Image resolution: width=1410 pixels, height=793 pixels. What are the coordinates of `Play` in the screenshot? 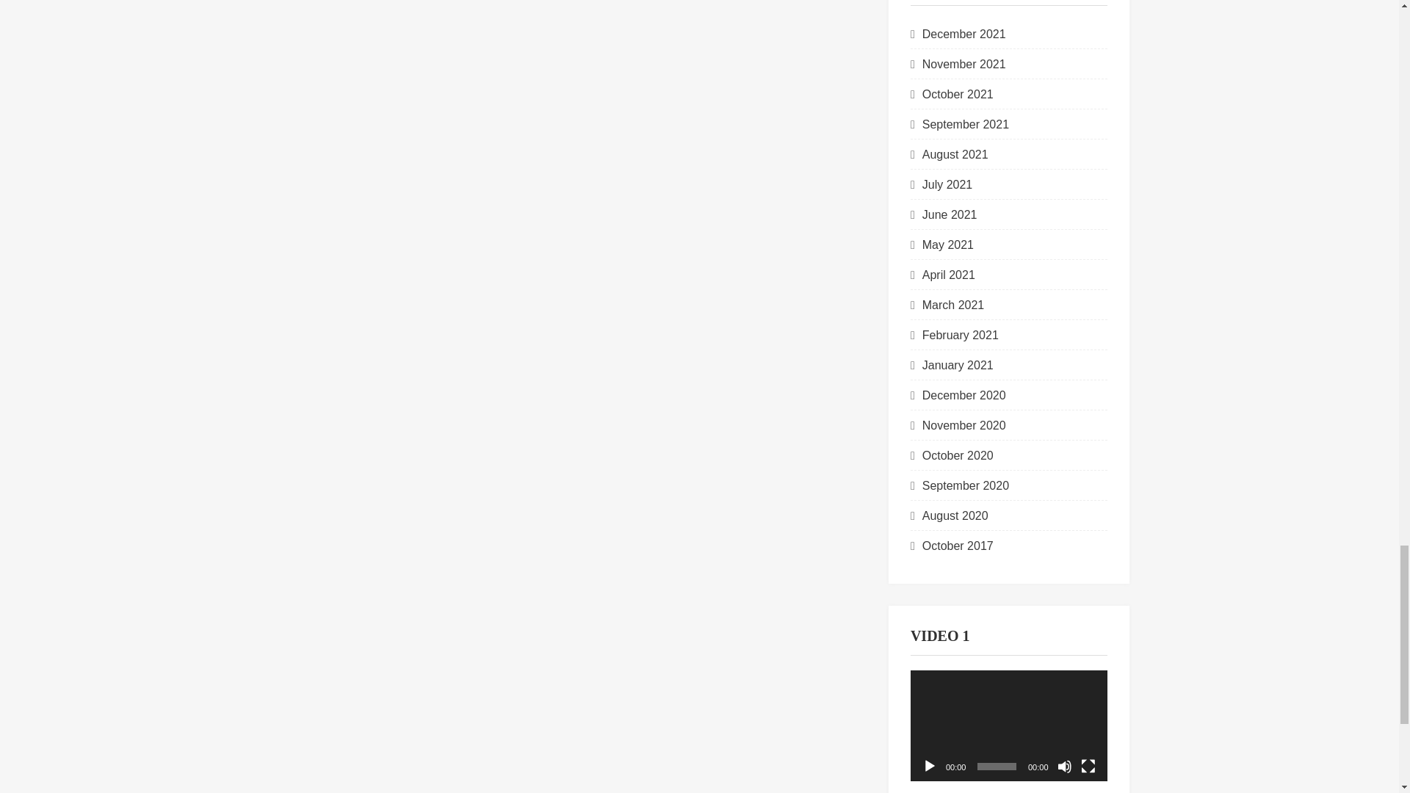 It's located at (930, 767).